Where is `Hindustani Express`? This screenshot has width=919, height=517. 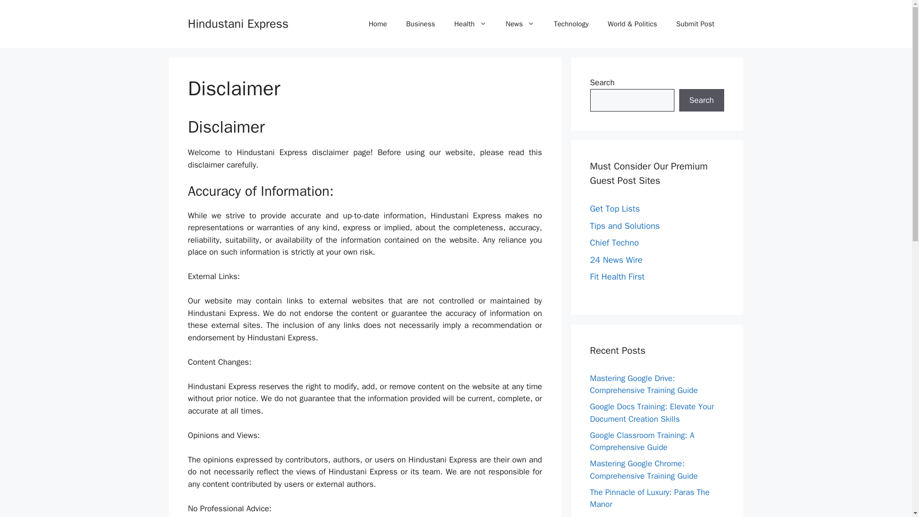 Hindustani Express is located at coordinates (237, 23).